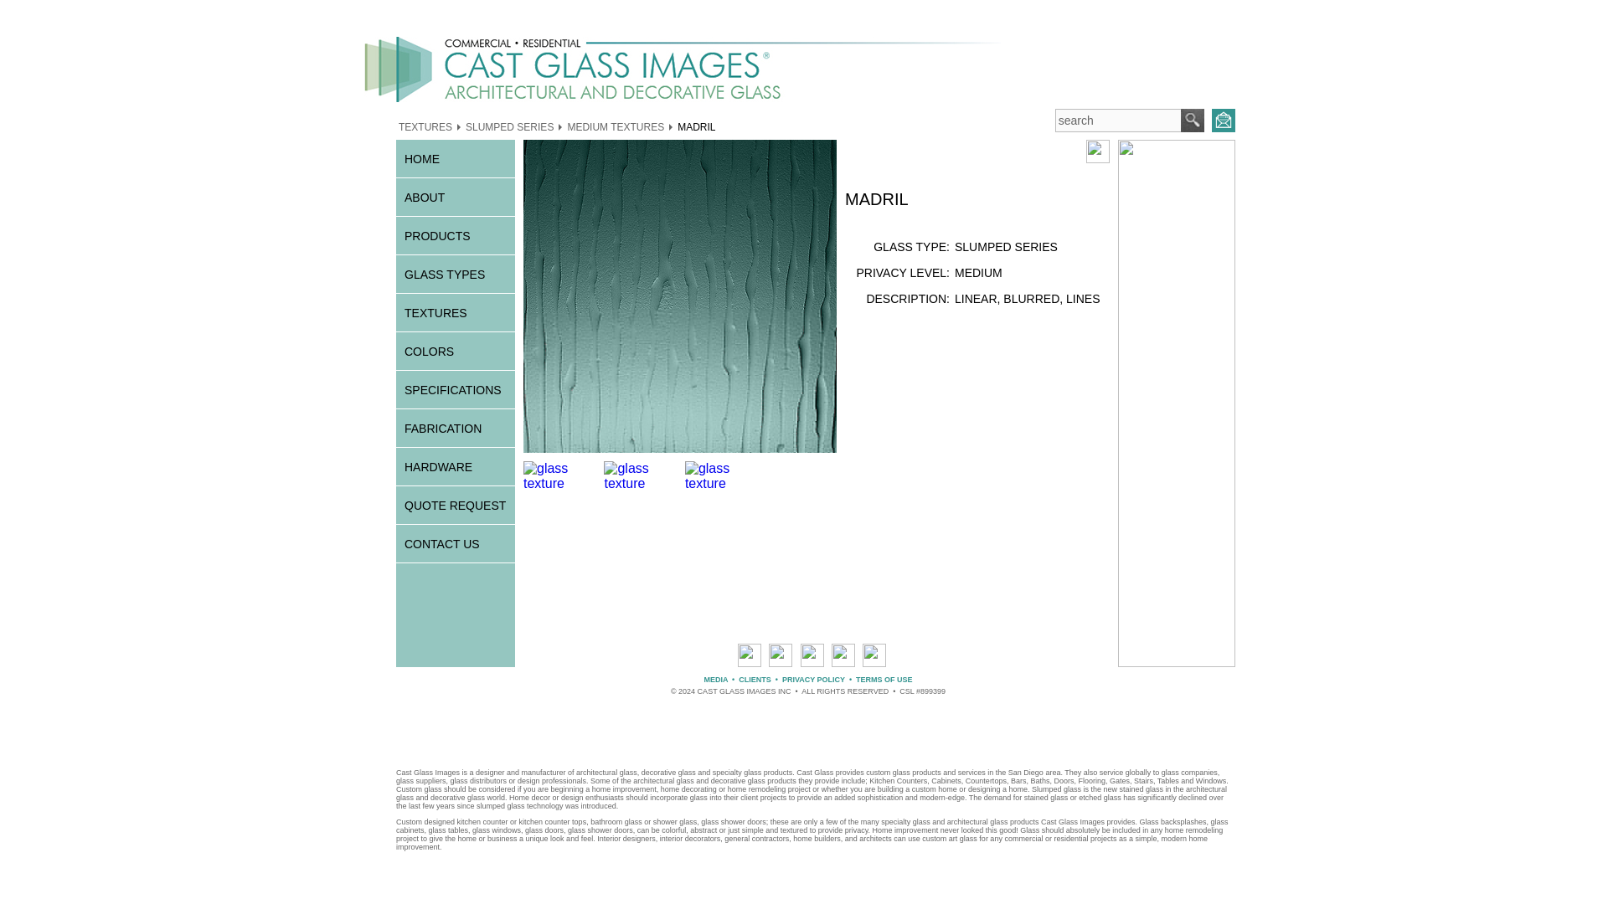 The width and height of the screenshot is (1608, 904). Describe the element at coordinates (455, 543) in the screenshot. I see `CONTACT US` at that location.